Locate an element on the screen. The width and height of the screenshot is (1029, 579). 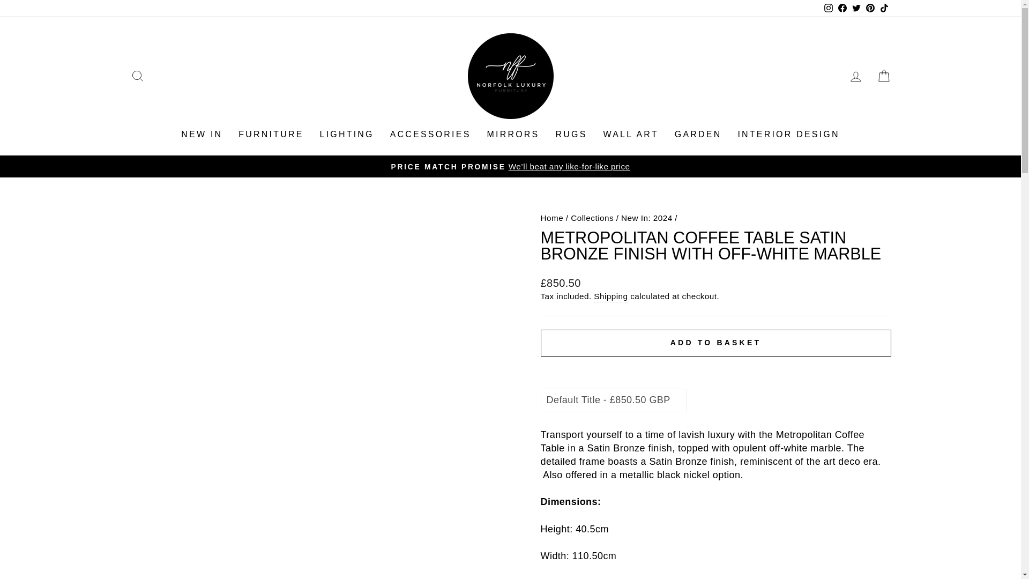
Norfolk Luxury Furniture  on Instagram is located at coordinates (827, 9).